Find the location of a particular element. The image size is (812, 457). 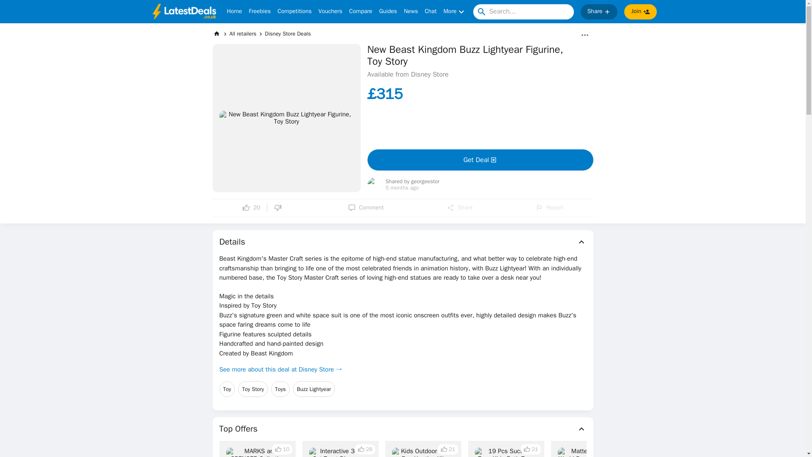

Buzz Lightyear is located at coordinates (314, 389).